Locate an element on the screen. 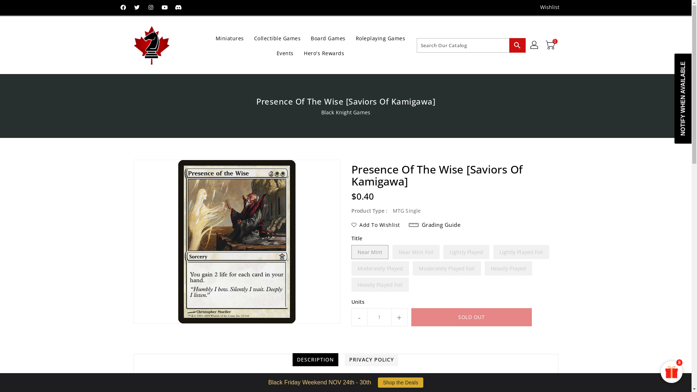 Image resolution: width=697 pixels, height=392 pixels. Board Games is located at coordinates (328, 38).